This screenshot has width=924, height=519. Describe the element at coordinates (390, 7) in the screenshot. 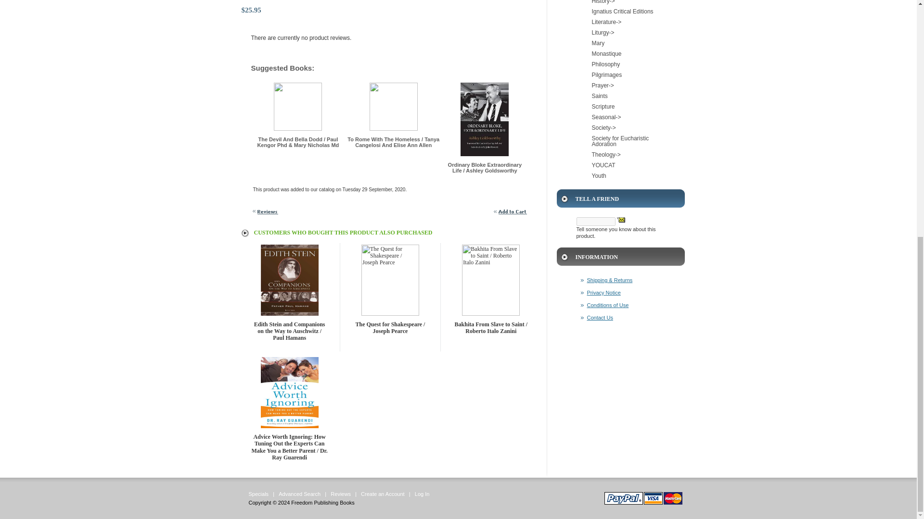

I see `Description` at that location.